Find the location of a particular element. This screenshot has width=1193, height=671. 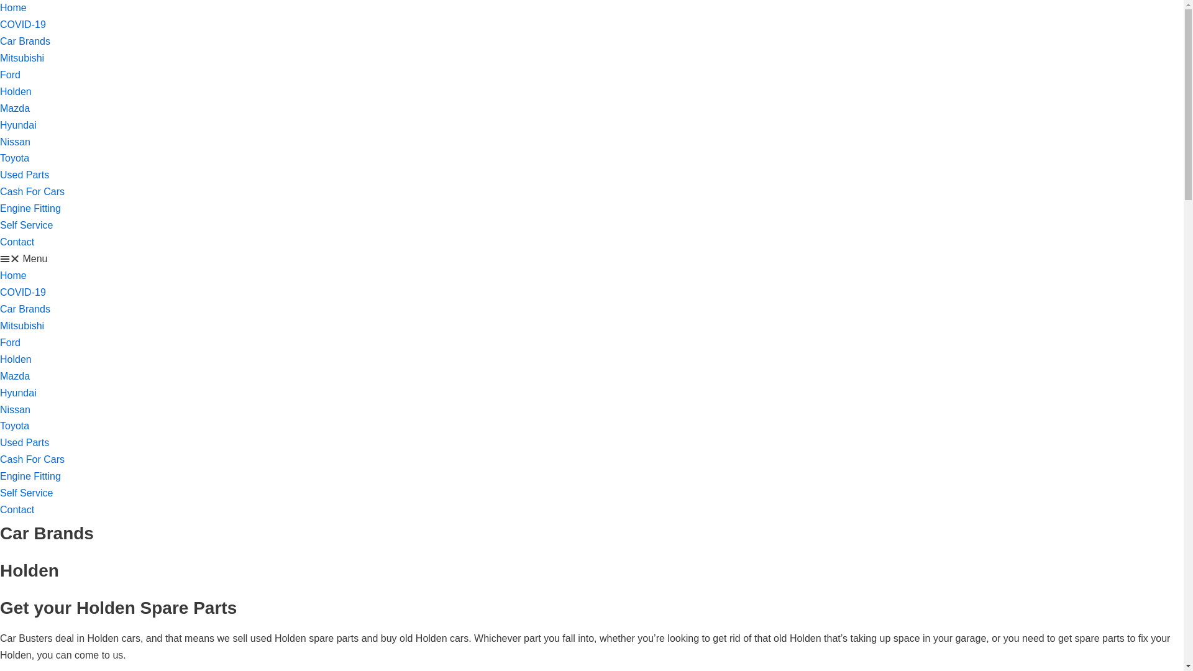

Engine Fitting is located at coordinates (30, 209).